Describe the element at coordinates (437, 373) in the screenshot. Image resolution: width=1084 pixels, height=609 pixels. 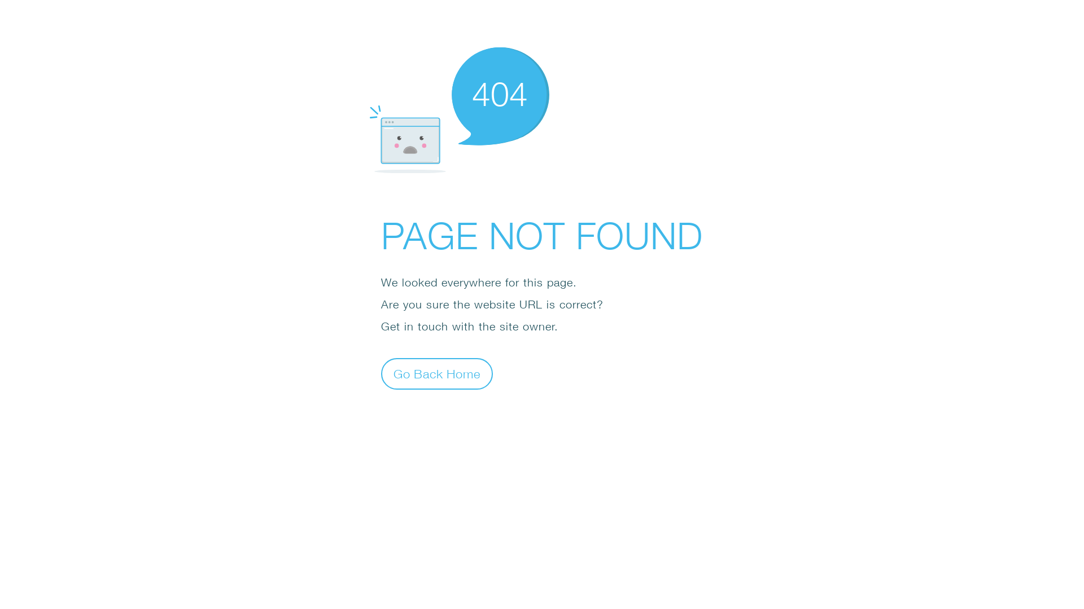
I see `Go Back Home` at that location.